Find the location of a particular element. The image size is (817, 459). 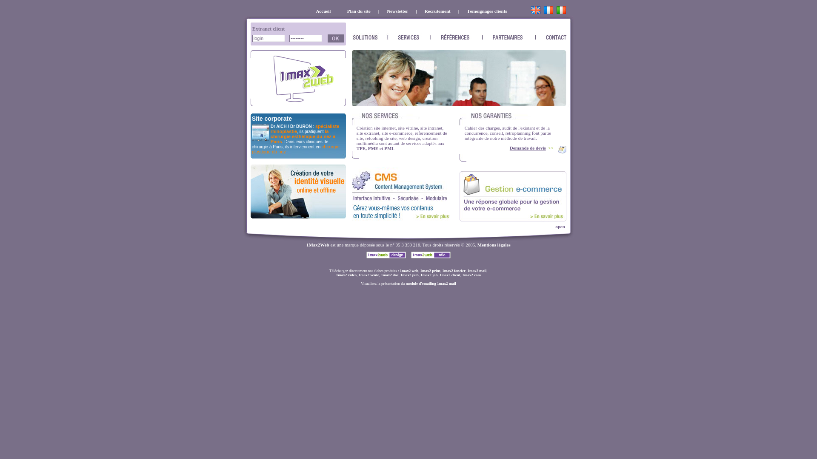

1max2 doc is located at coordinates (390, 275).